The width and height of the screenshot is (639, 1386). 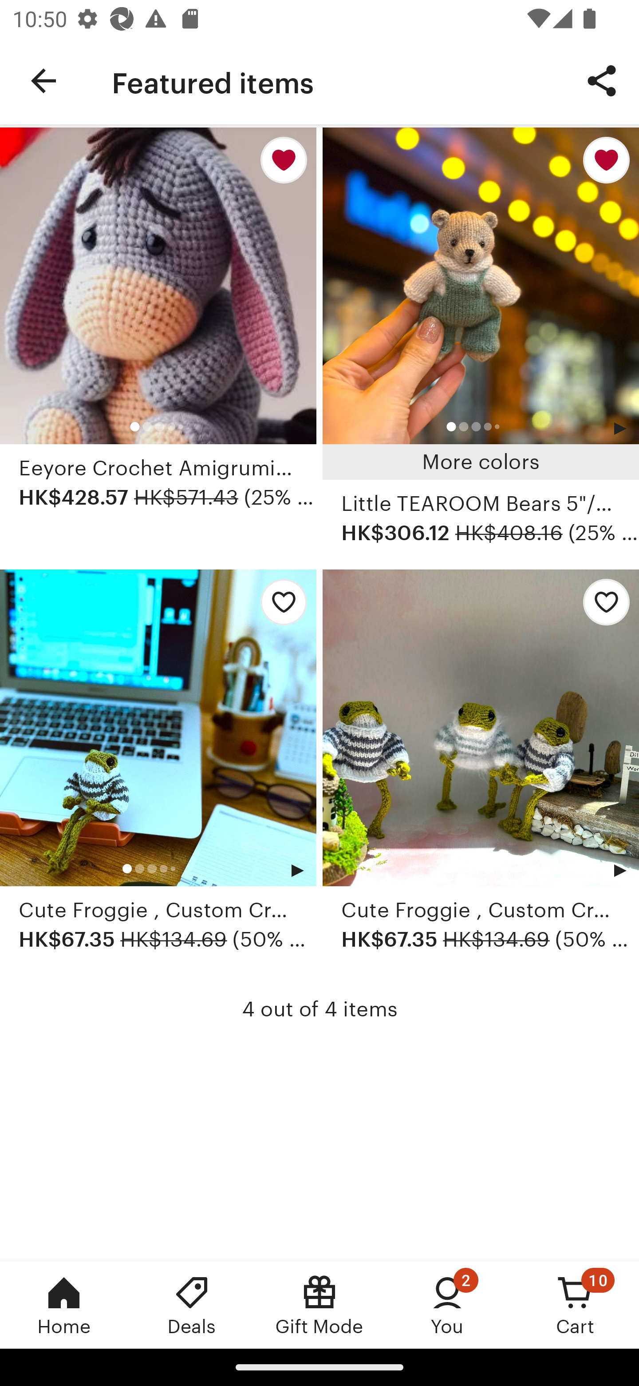 I want to click on Gift Mode, so click(x=319, y=1305).